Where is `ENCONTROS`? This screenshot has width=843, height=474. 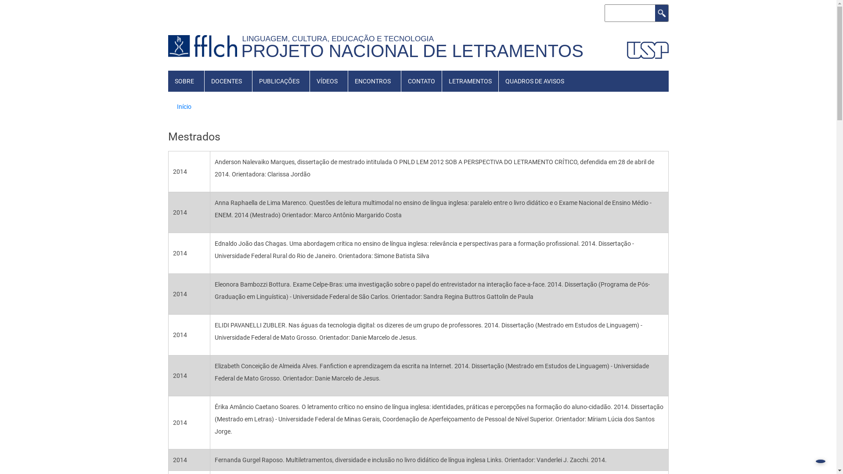 ENCONTROS is located at coordinates (372, 81).